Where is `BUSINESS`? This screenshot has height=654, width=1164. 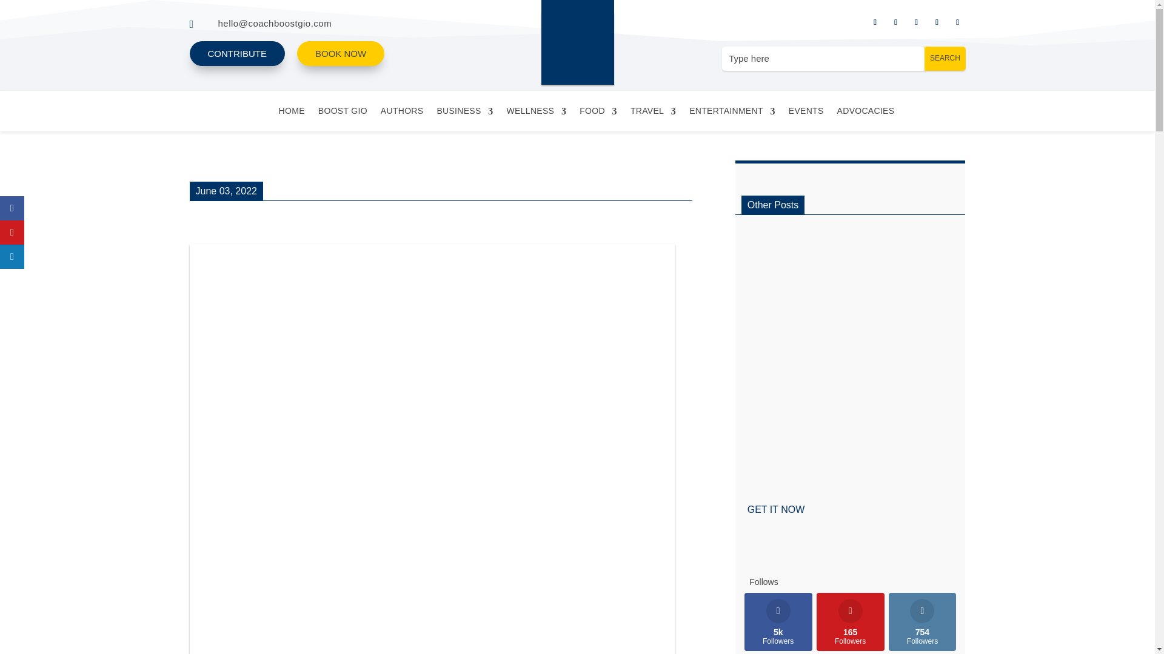 BUSINESS is located at coordinates (464, 113).